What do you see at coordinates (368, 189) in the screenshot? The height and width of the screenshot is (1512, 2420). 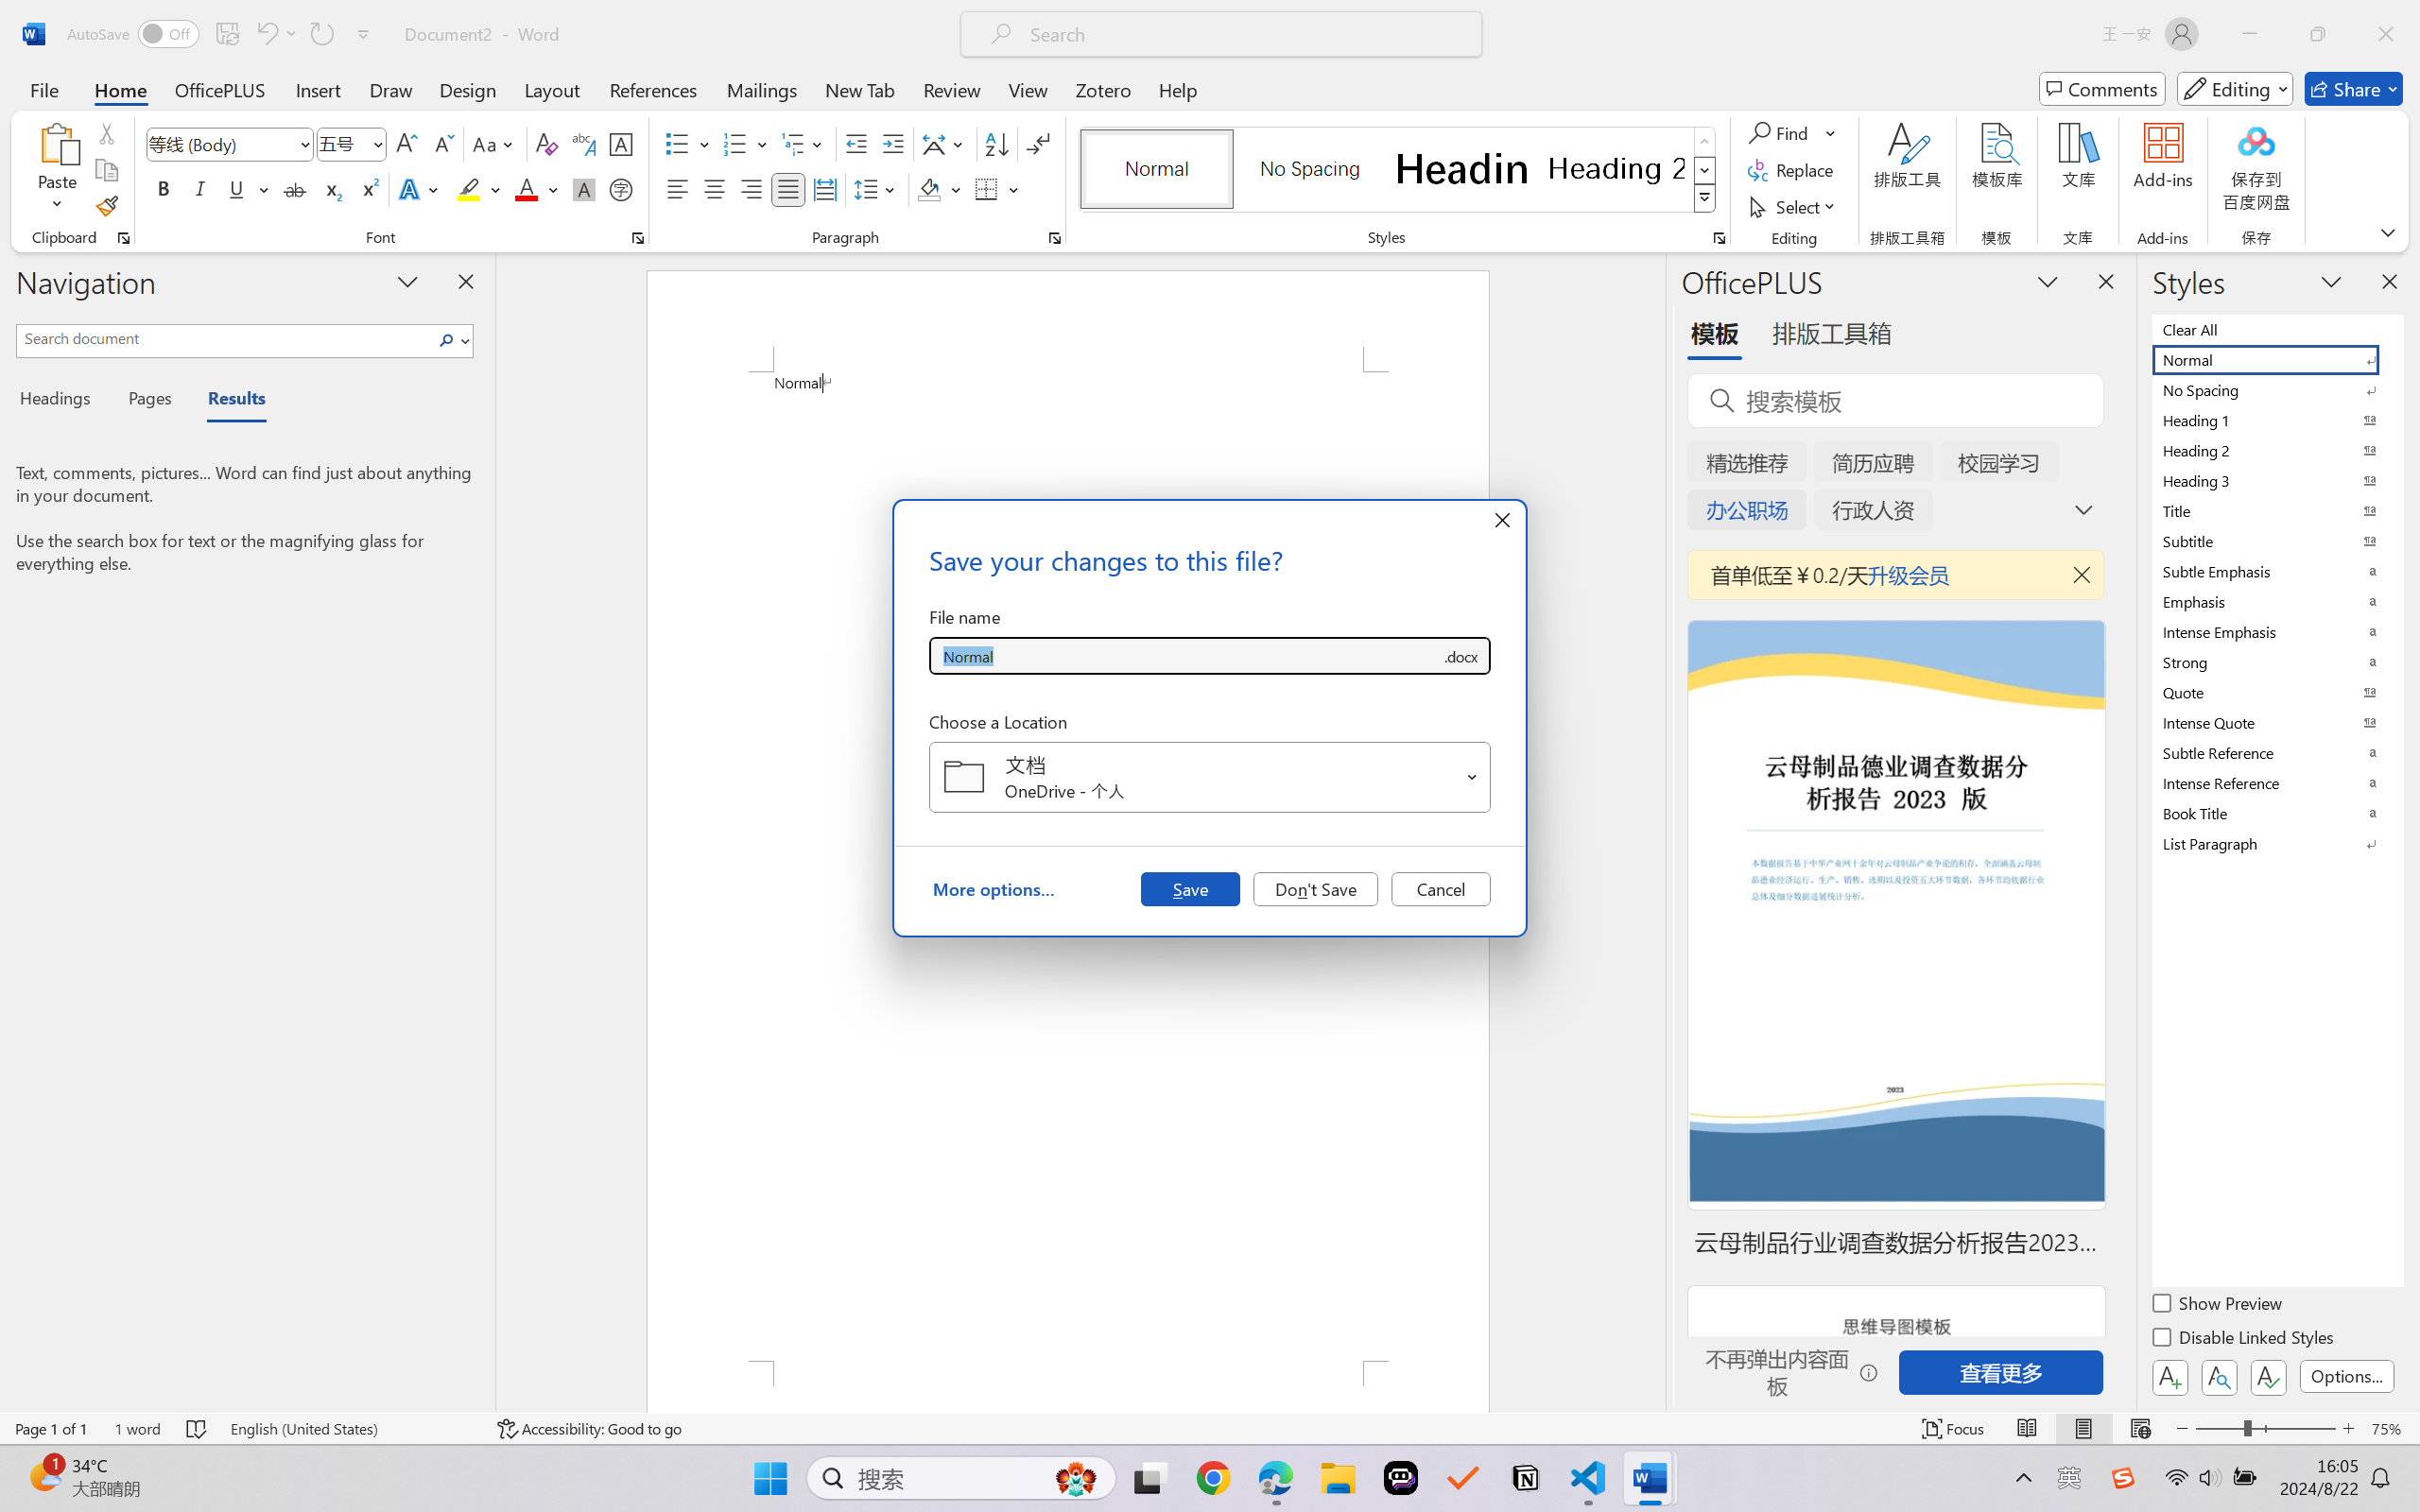 I see `Superscript` at bounding box center [368, 189].